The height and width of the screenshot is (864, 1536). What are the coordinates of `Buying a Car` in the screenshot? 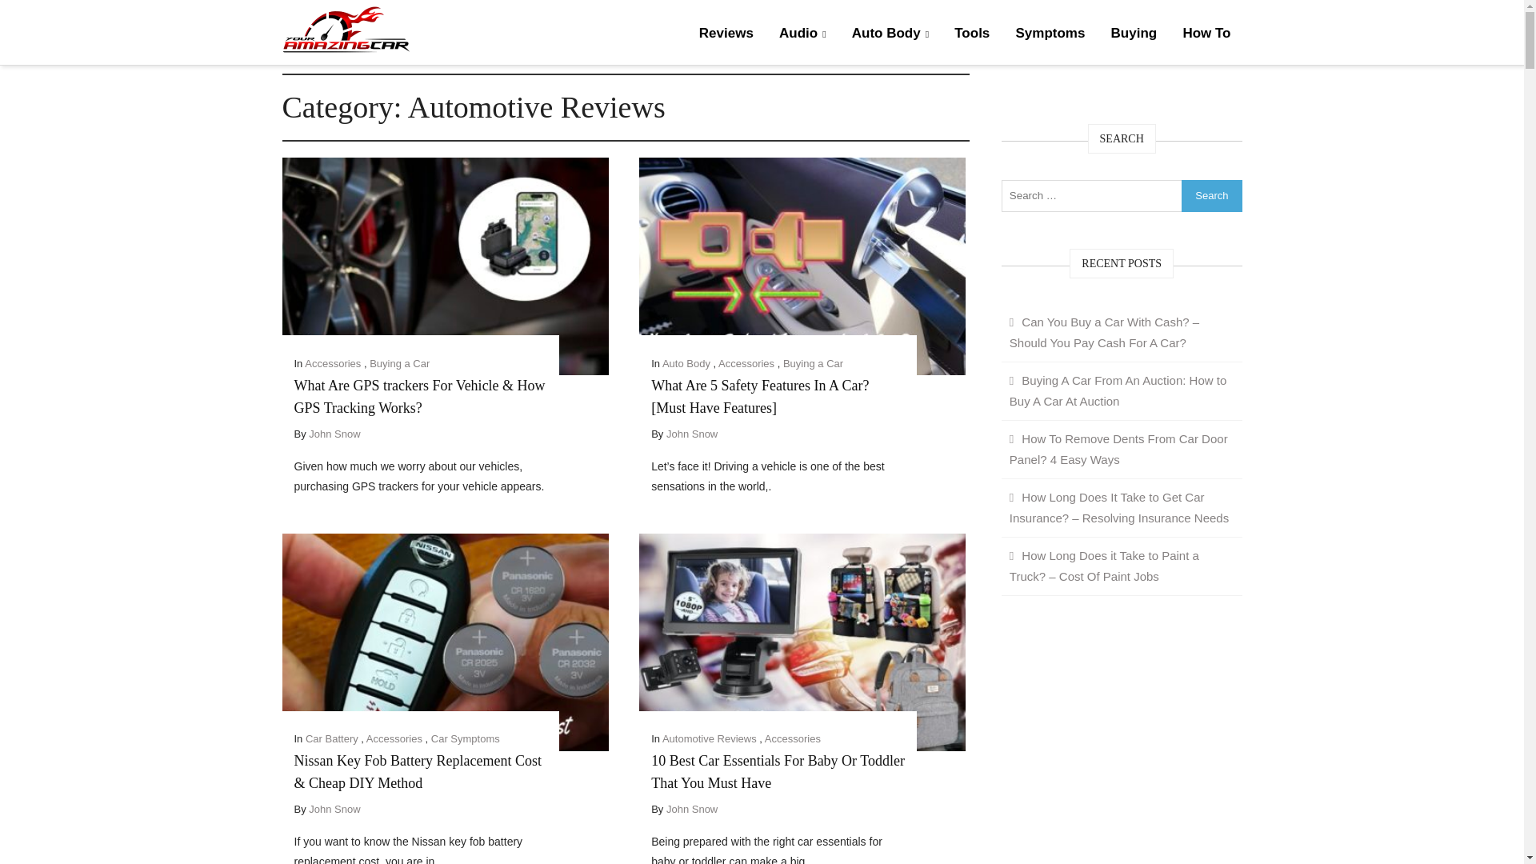 It's located at (813, 363).